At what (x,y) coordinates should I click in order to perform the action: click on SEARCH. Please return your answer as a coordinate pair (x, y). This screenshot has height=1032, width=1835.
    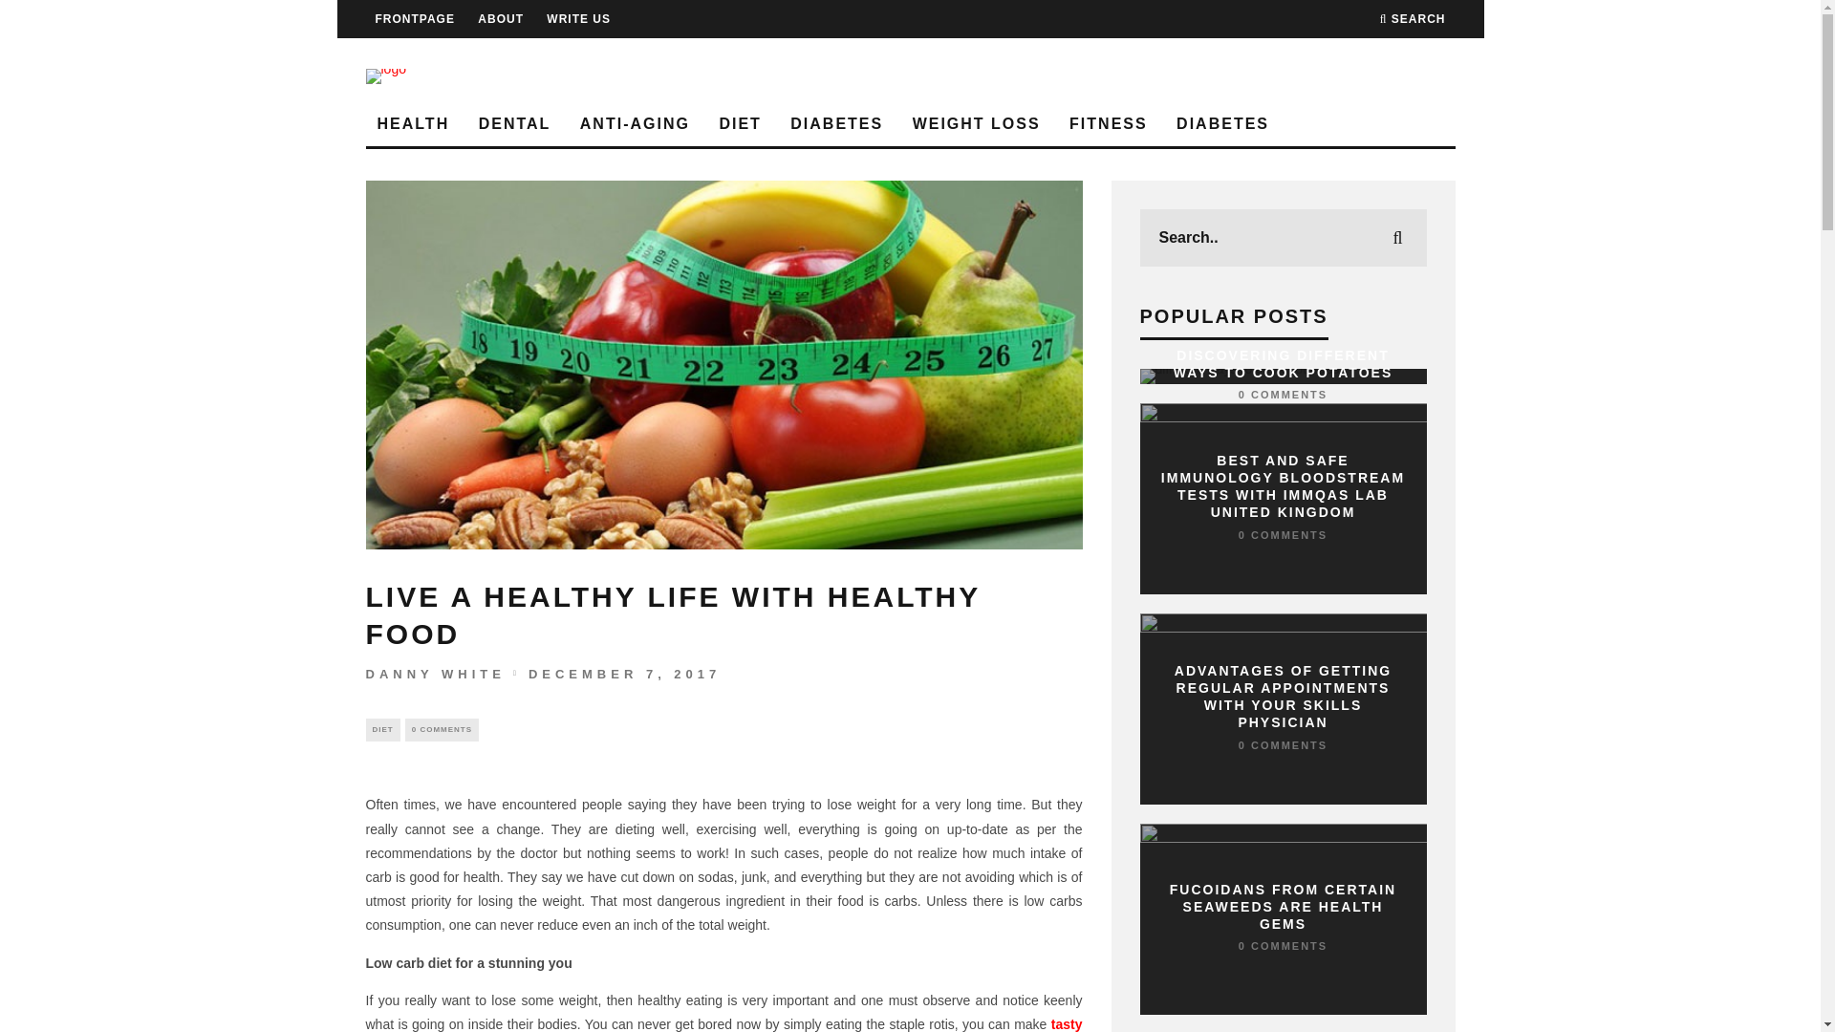
    Looking at the image, I should click on (1413, 19).